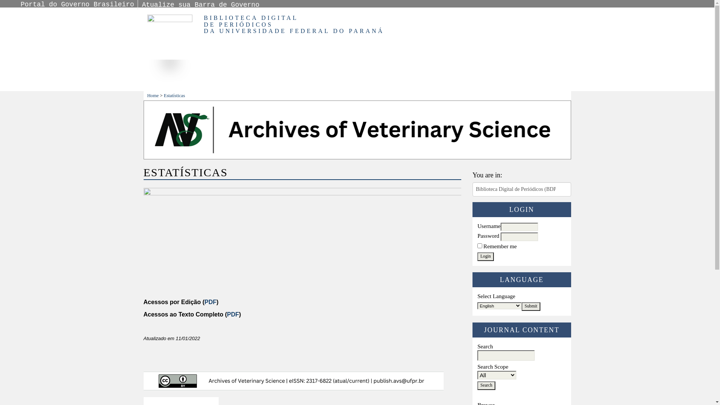 This screenshot has height=405, width=720. What do you see at coordinates (411, 84) in the screenshot?
I see `ANNOUNCEMENTS` at bounding box center [411, 84].